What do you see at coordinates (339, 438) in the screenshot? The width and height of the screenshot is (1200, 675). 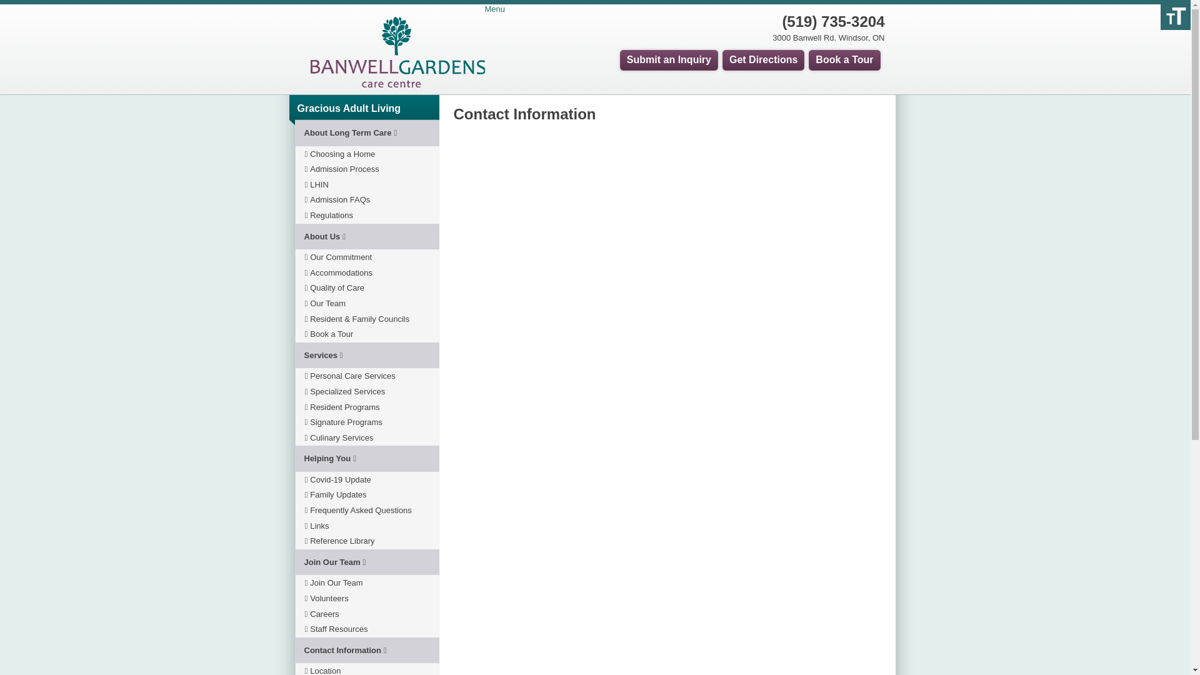 I see `Culinary Services` at bounding box center [339, 438].